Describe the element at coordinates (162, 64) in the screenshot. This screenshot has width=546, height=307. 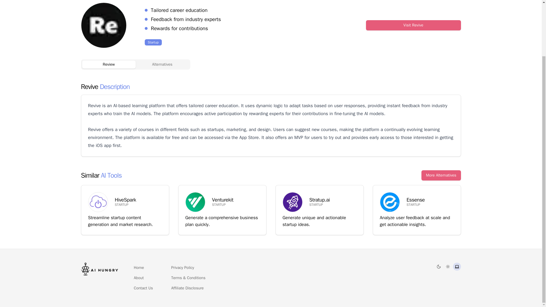
I see `Alternatives` at that location.